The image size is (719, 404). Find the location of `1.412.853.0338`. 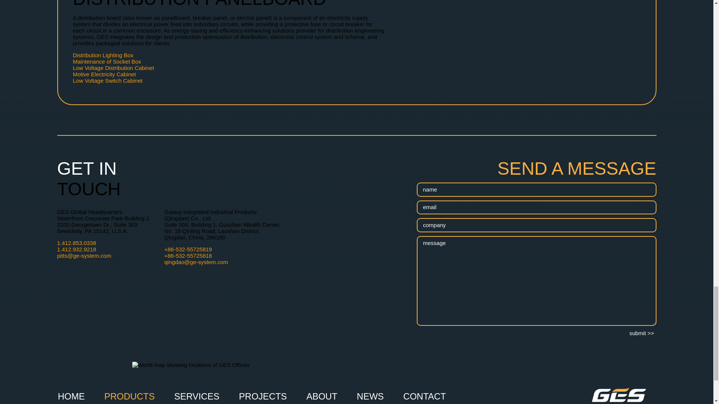

1.412.853.0338 is located at coordinates (76, 243).